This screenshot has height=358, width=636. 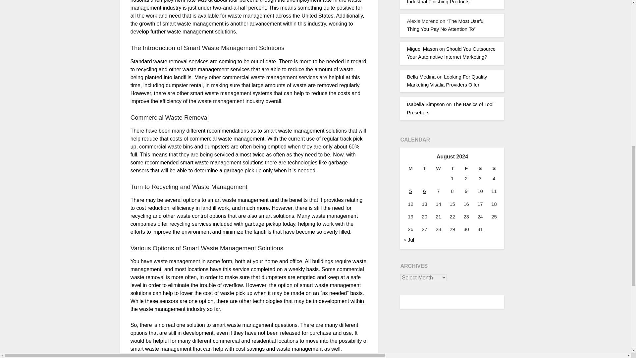 I want to click on Looking For Quality Marketing Visalia Providers Offer, so click(x=447, y=80).